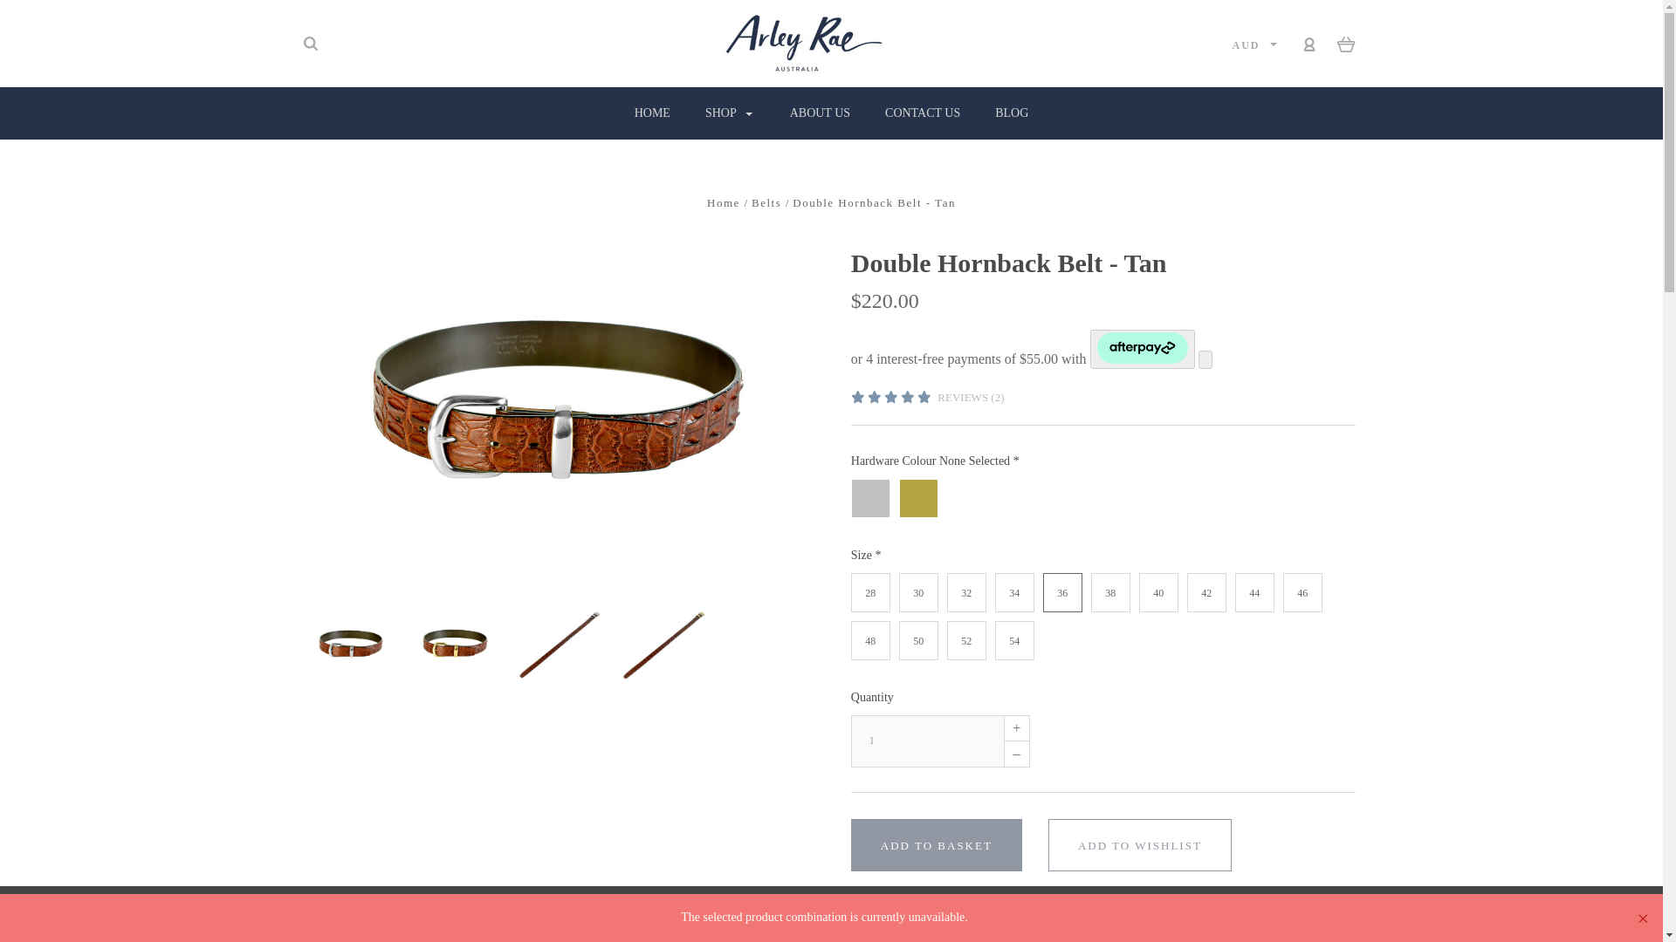  Describe the element at coordinates (651, 113) in the screenshot. I see `HOME` at that location.